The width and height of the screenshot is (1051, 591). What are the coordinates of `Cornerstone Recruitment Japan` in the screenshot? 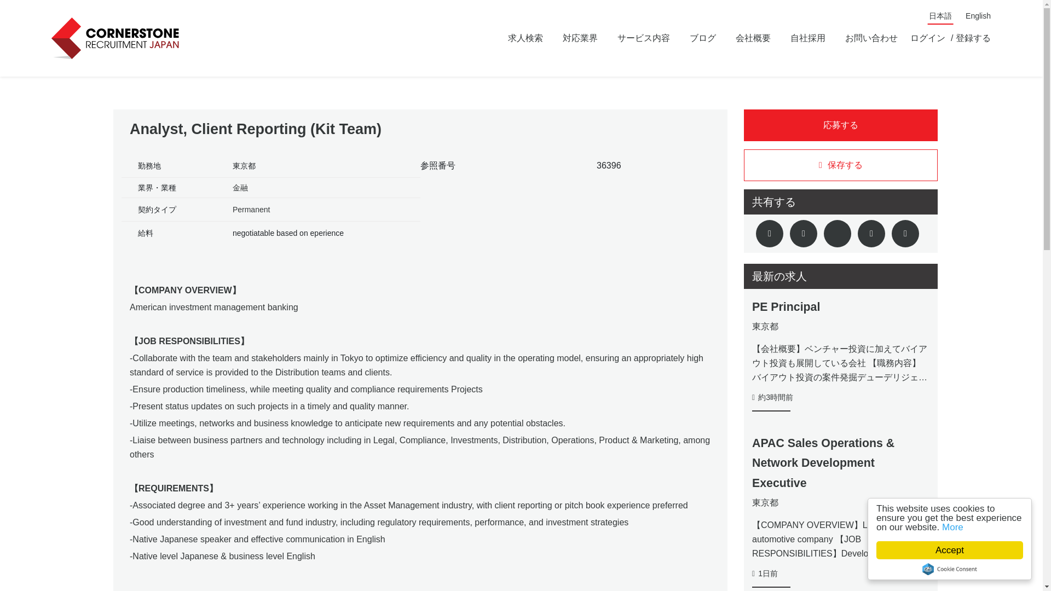 It's located at (117, 38).